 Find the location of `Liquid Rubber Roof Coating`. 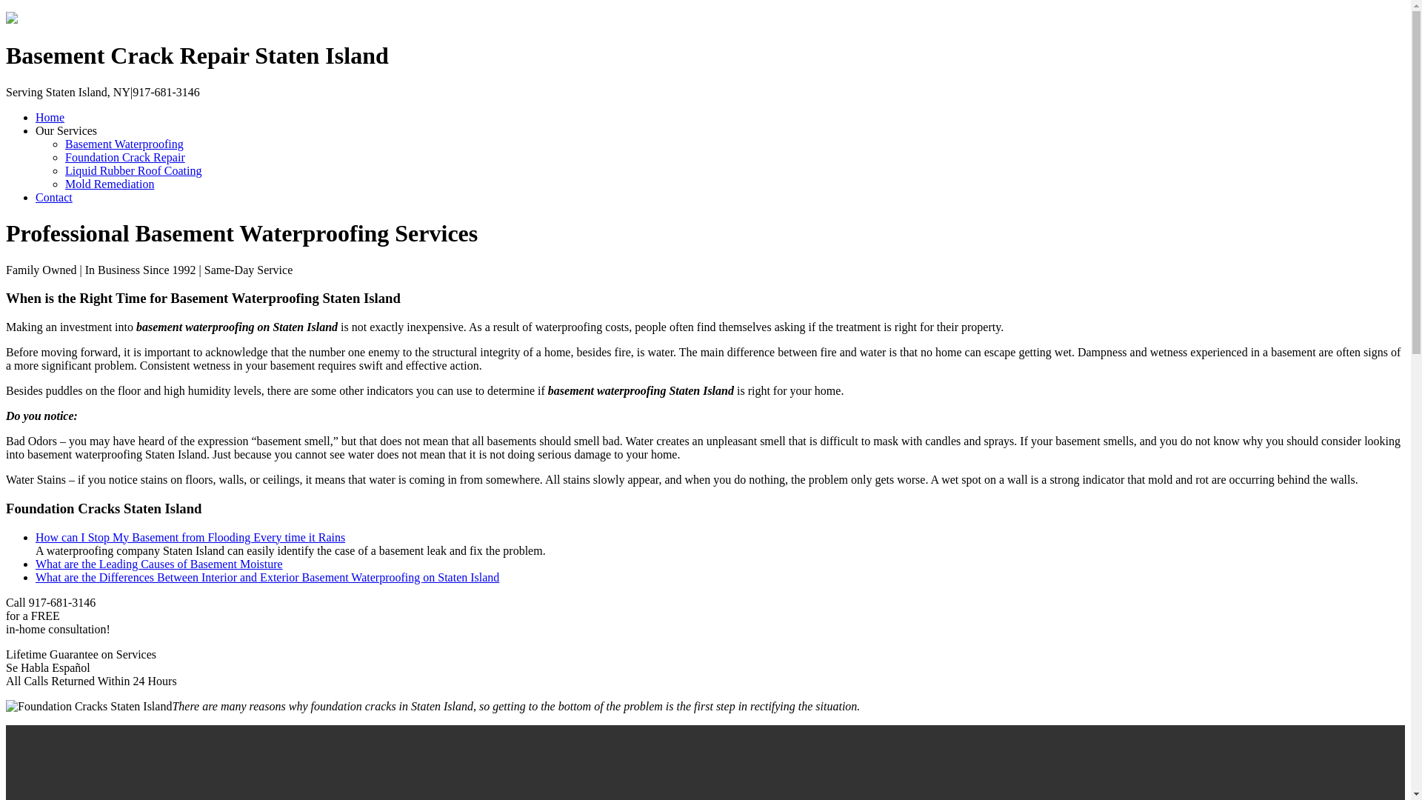

Liquid Rubber Roof Coating is located at coordinates (133, 170).